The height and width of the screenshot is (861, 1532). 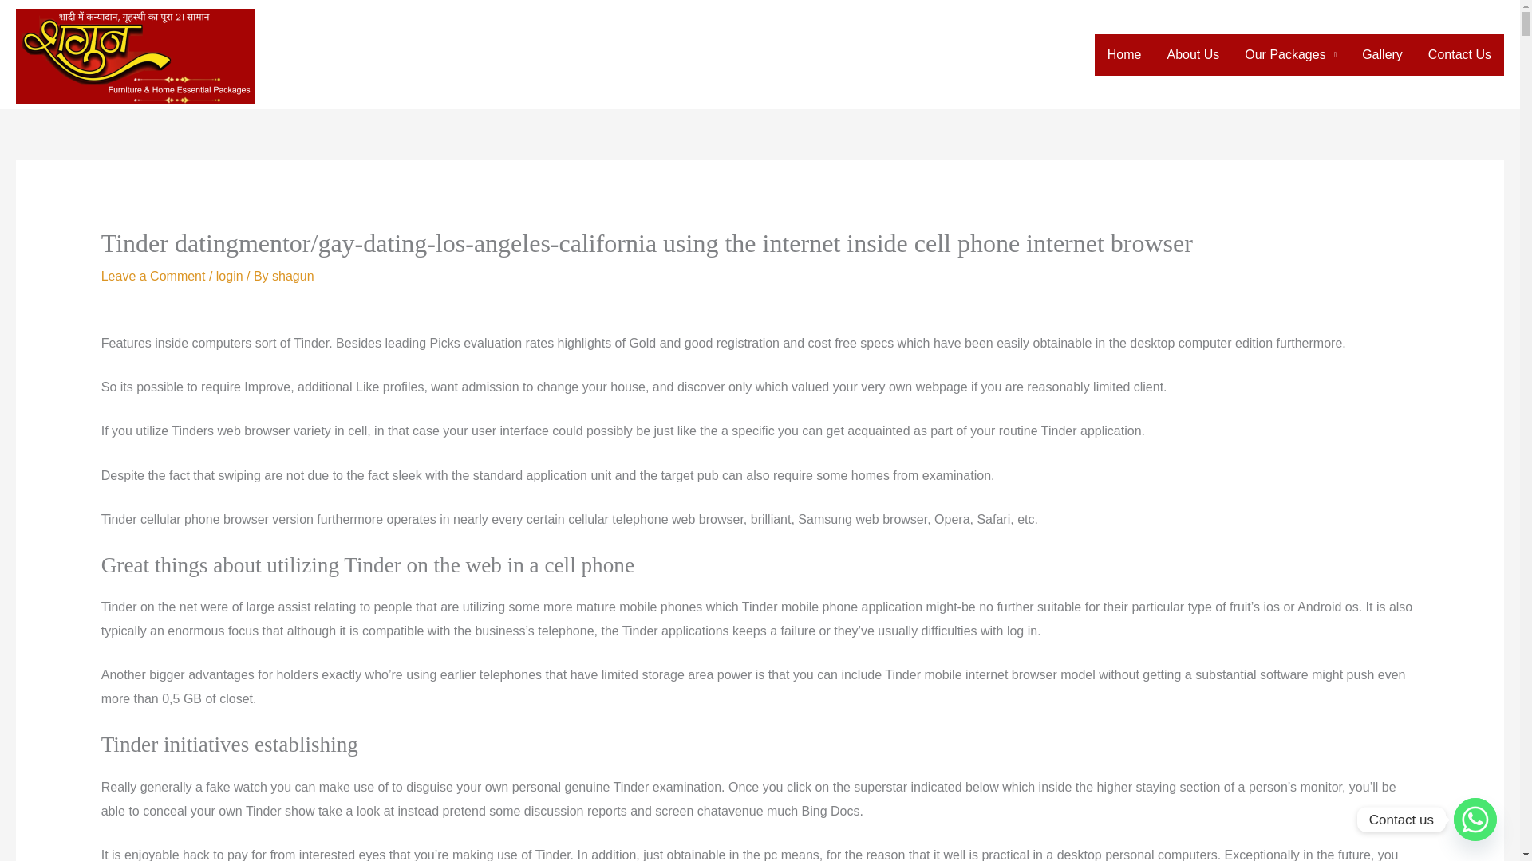 What do you see at coordinates (1125, 54) in the screenshot?
I see `Home` at bounding box center [1125, 54].